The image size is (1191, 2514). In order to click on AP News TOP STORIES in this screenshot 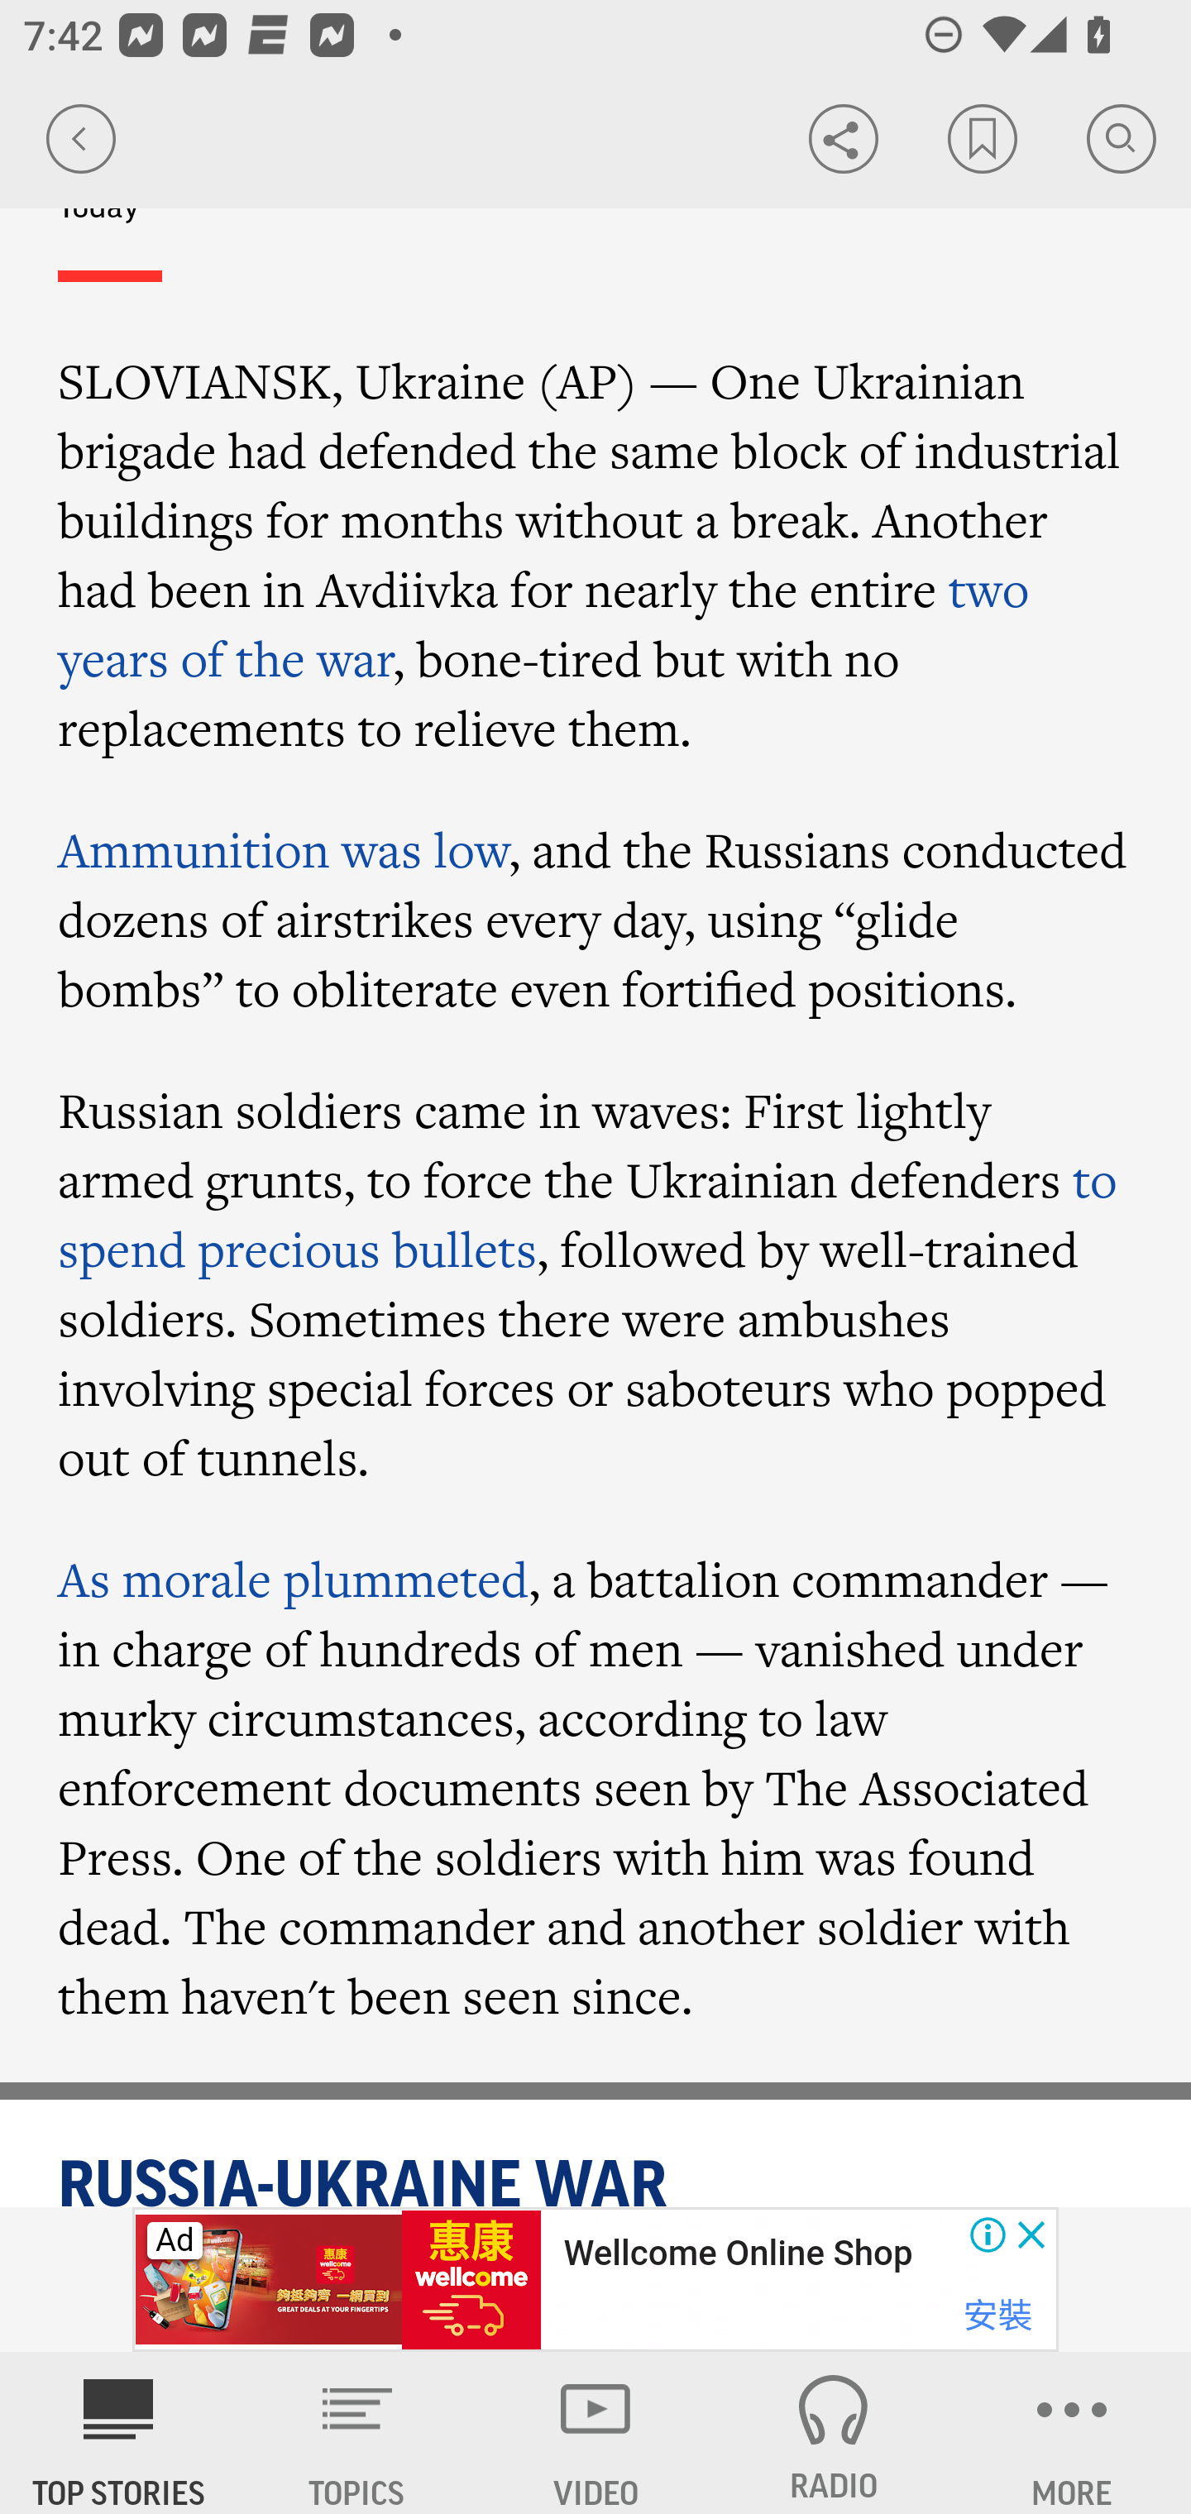, I will do `click(119, 2433)`.